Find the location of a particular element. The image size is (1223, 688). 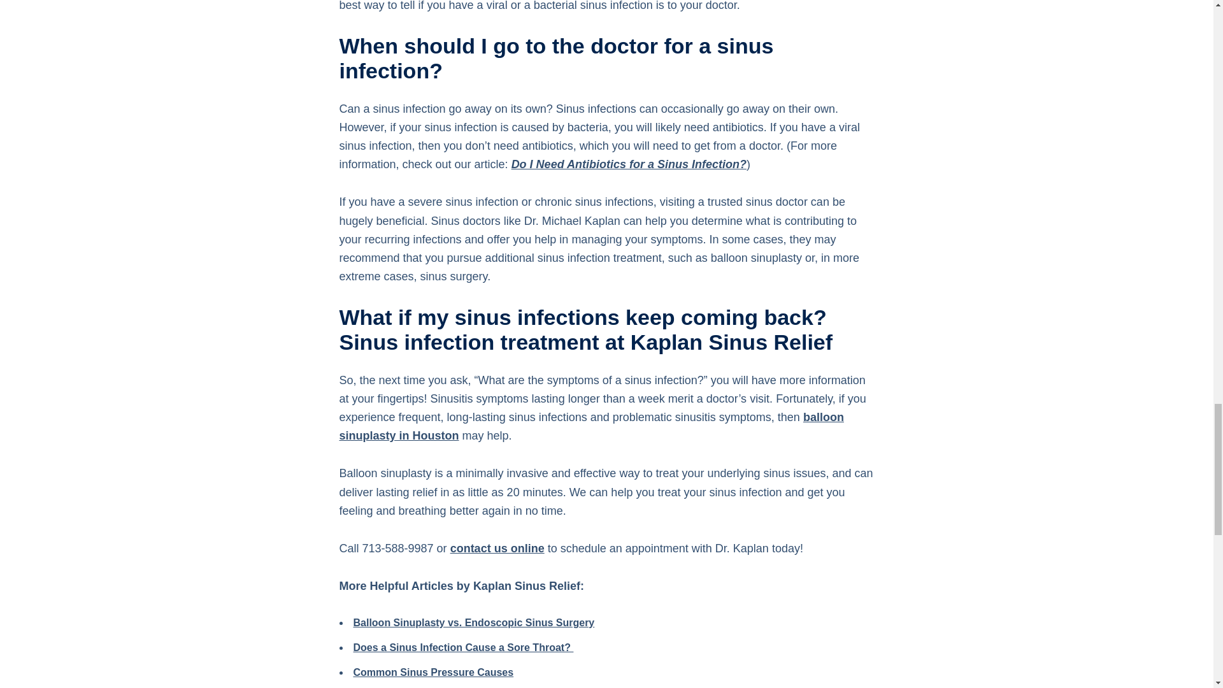

contact us online is located at coordinates (497, 548).